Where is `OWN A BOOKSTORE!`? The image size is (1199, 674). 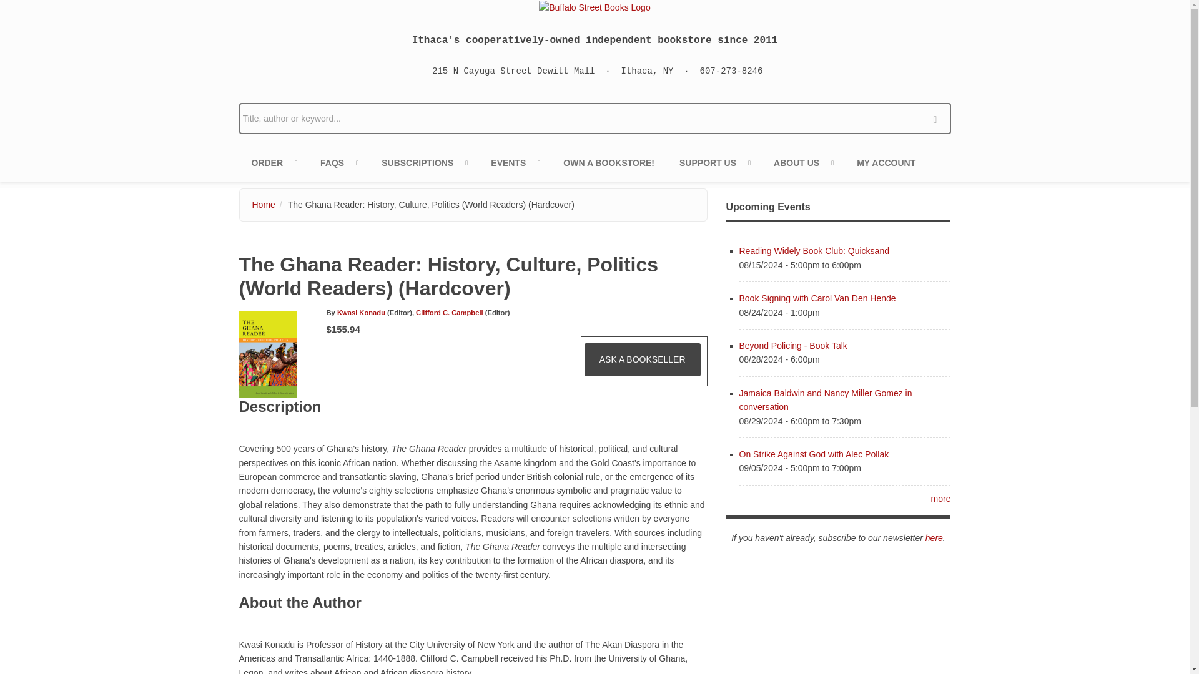 OWN A BOOKSTORE! is located at coordinates (608, 163).